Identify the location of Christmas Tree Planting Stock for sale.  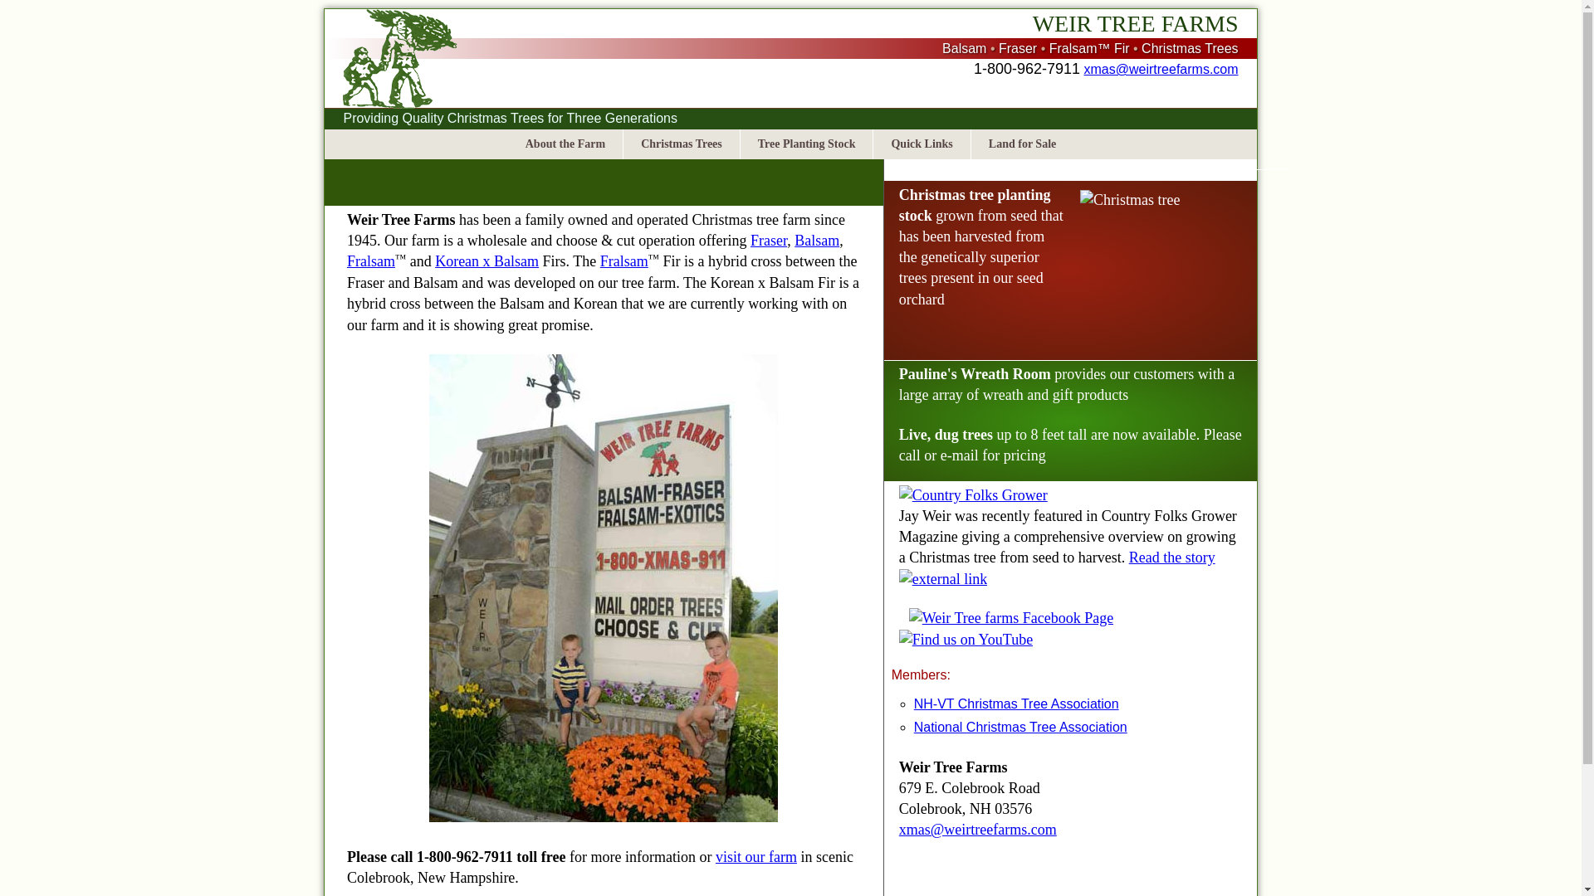
(806, 144).